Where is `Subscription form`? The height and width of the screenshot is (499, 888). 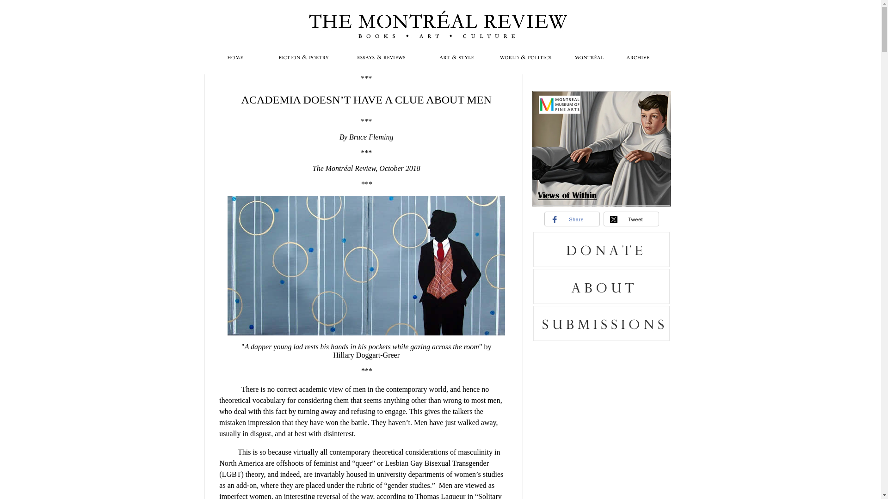
Subscription form is located at coordinates (601, 420).